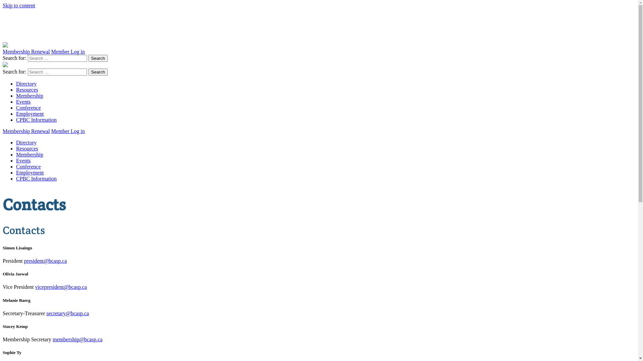 This screenshot has height=361, width=643. Describe the element at coordinates (30, 172) in the screenshot. I see `Employment` at that location.